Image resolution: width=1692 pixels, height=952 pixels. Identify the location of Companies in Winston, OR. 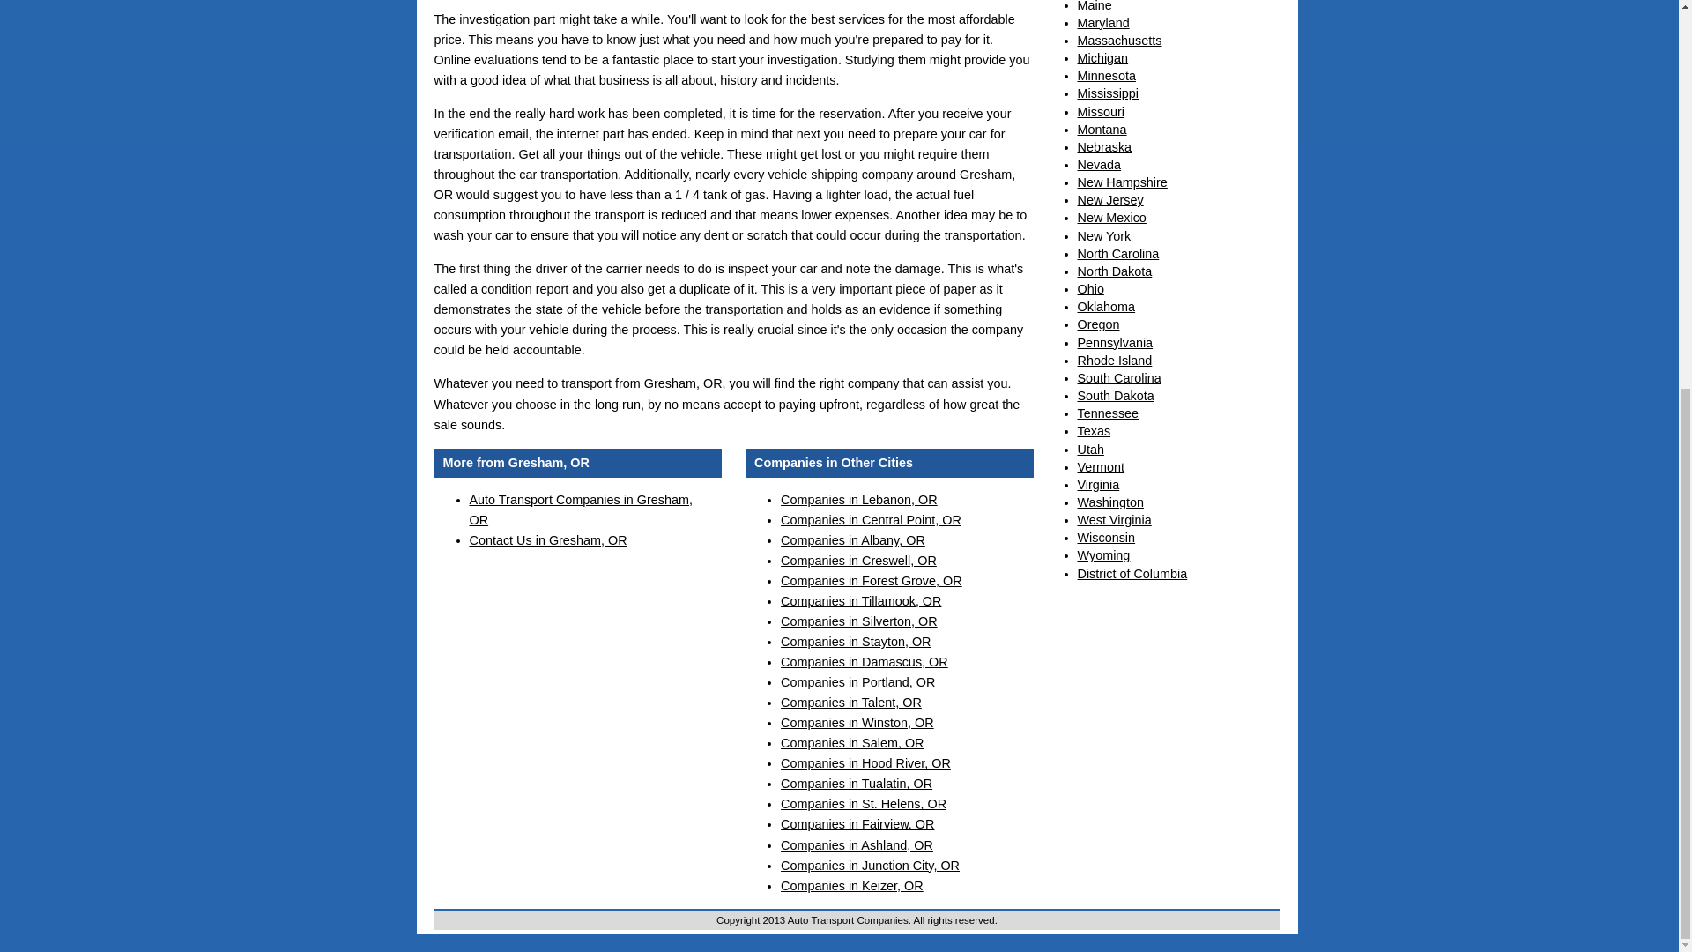
(857, 723).